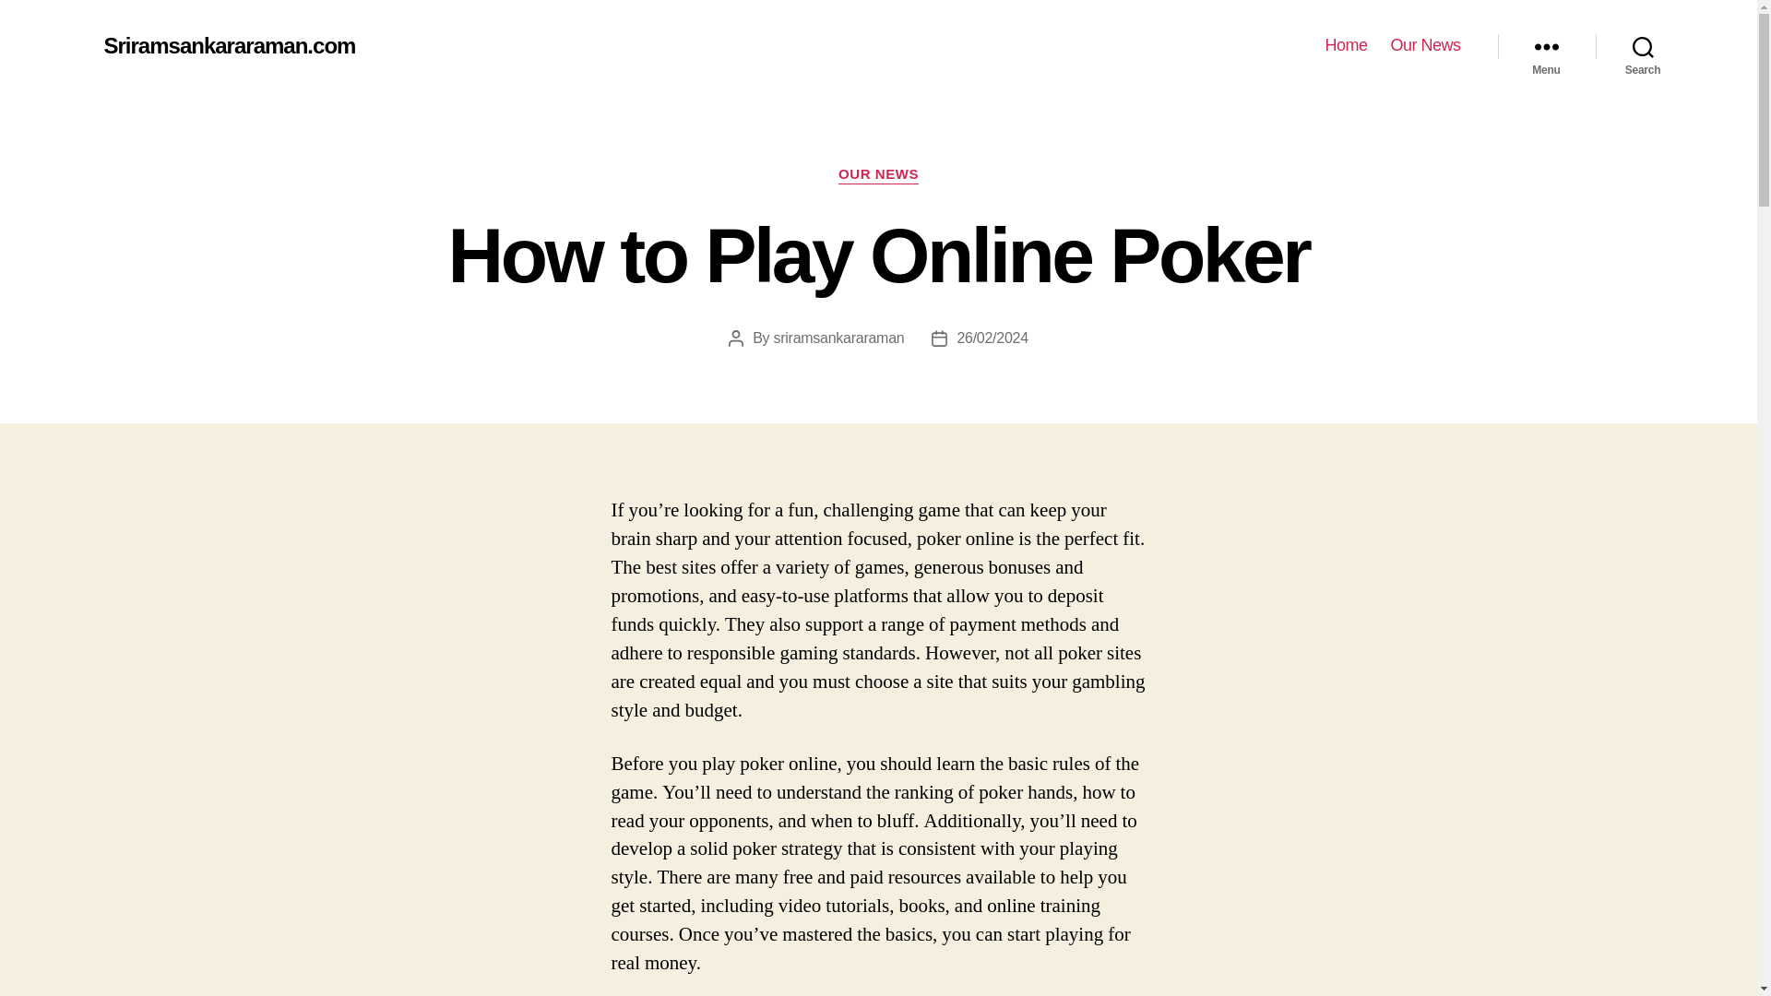 The height and width of the screenshot is (996, 1771). Describe the element at coordinates (839, 338) in the screenshot. I see `sriramsankararaman` at that location.